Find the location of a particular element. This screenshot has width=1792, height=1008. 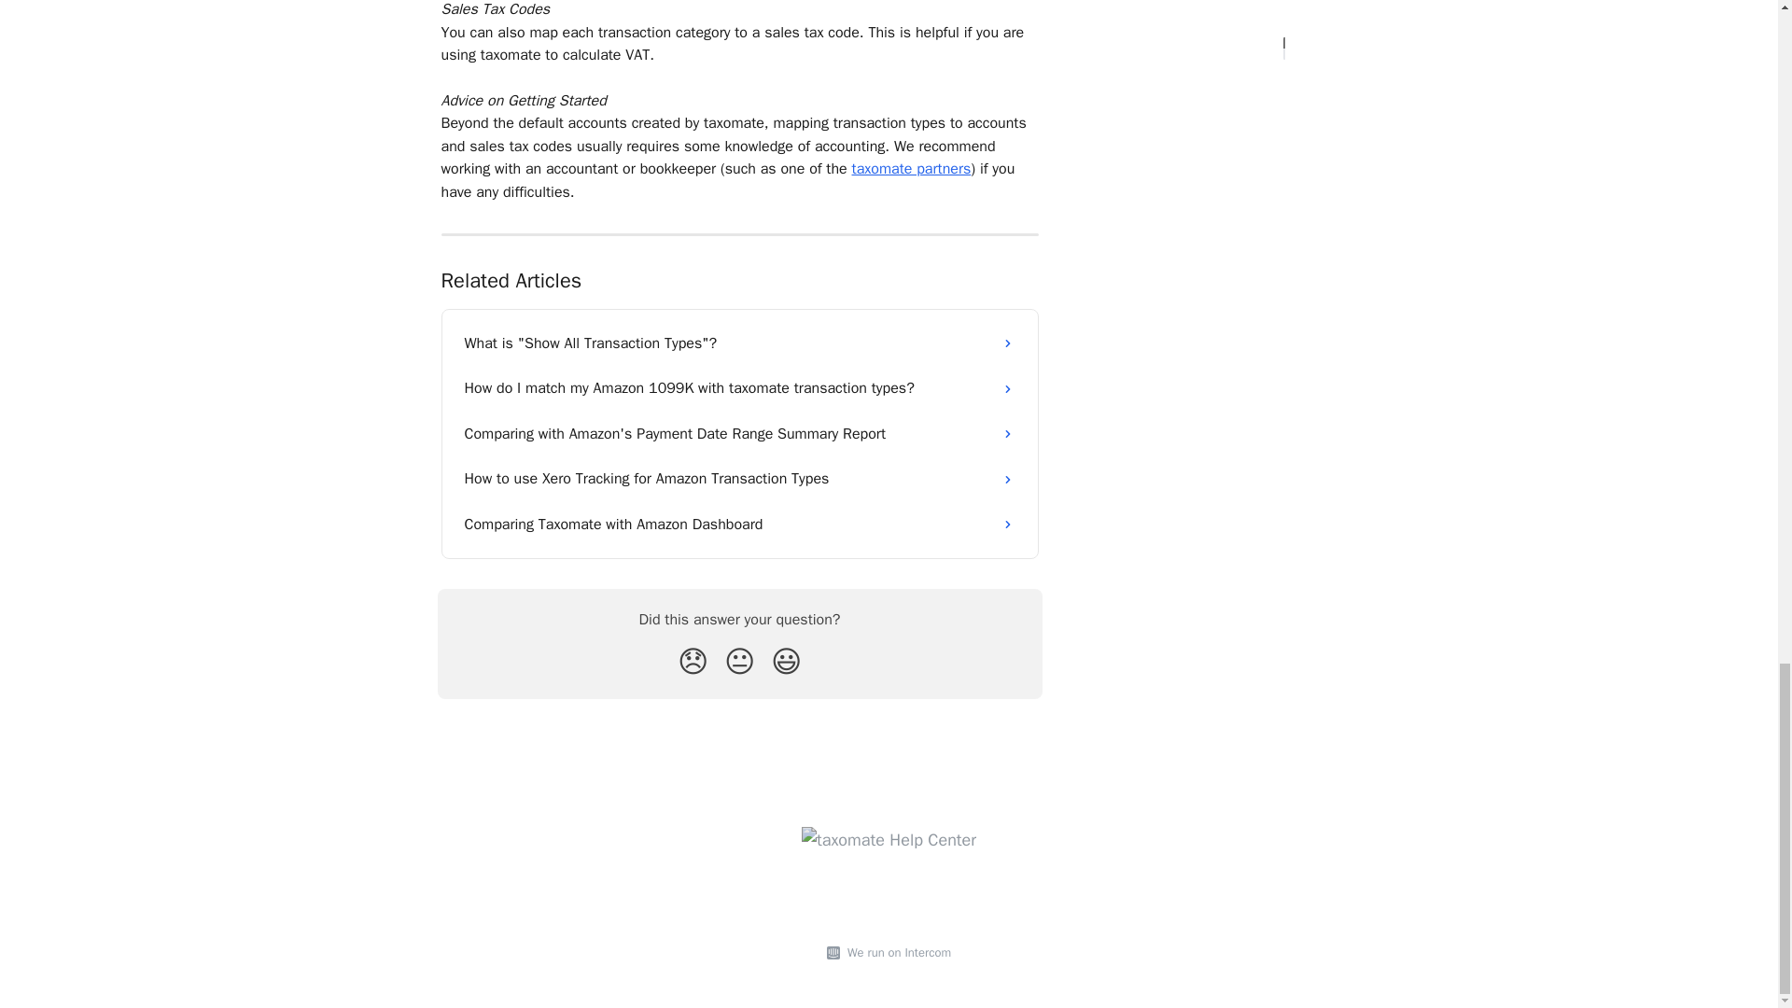

How to use Xero Tracking for Amazon Transaction Types is located at coordinates (739, 478).